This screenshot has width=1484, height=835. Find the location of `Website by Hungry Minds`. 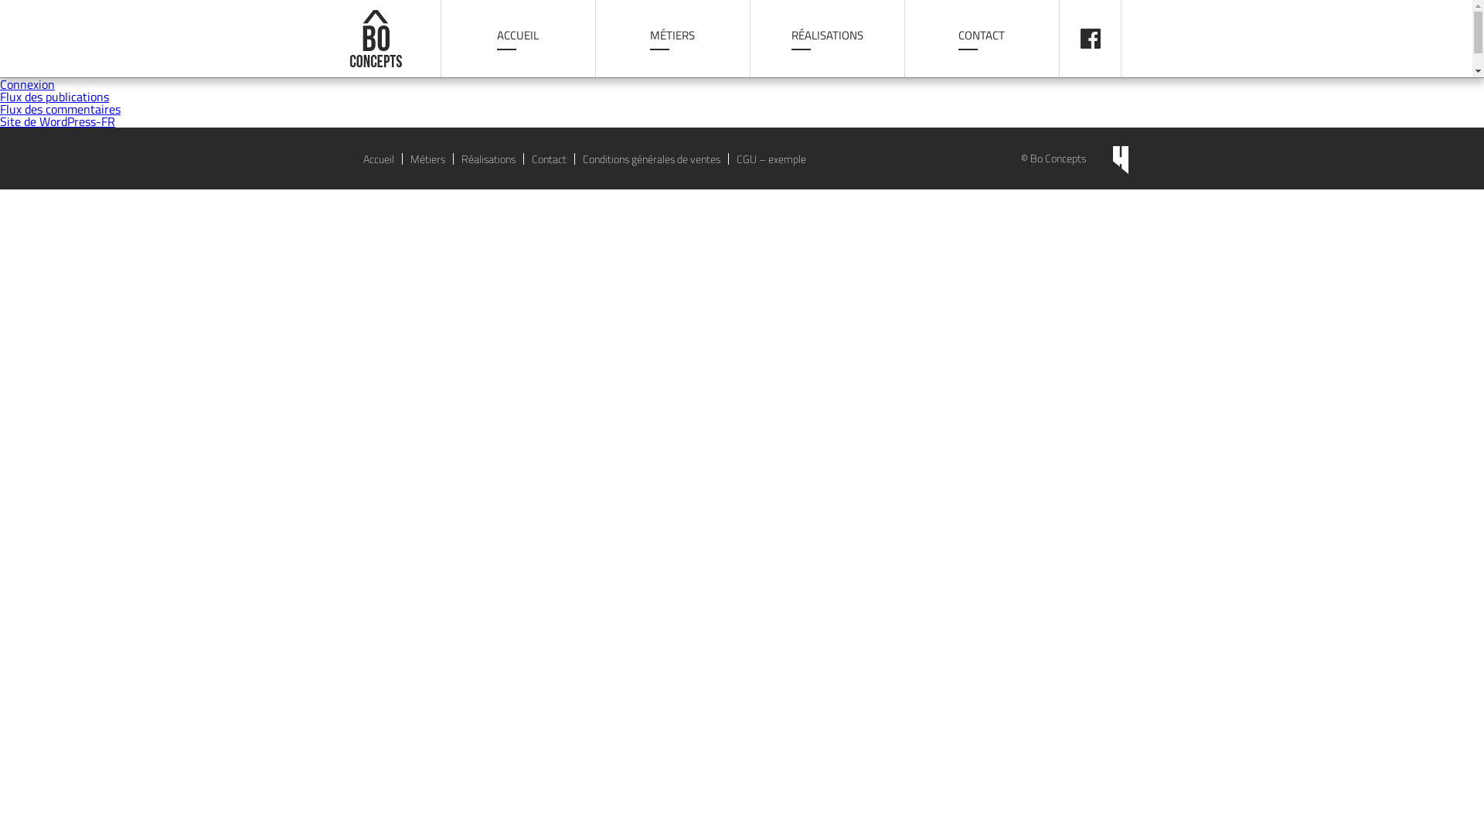

Website by Hungry Minds is located at coordinates (1121, 160).